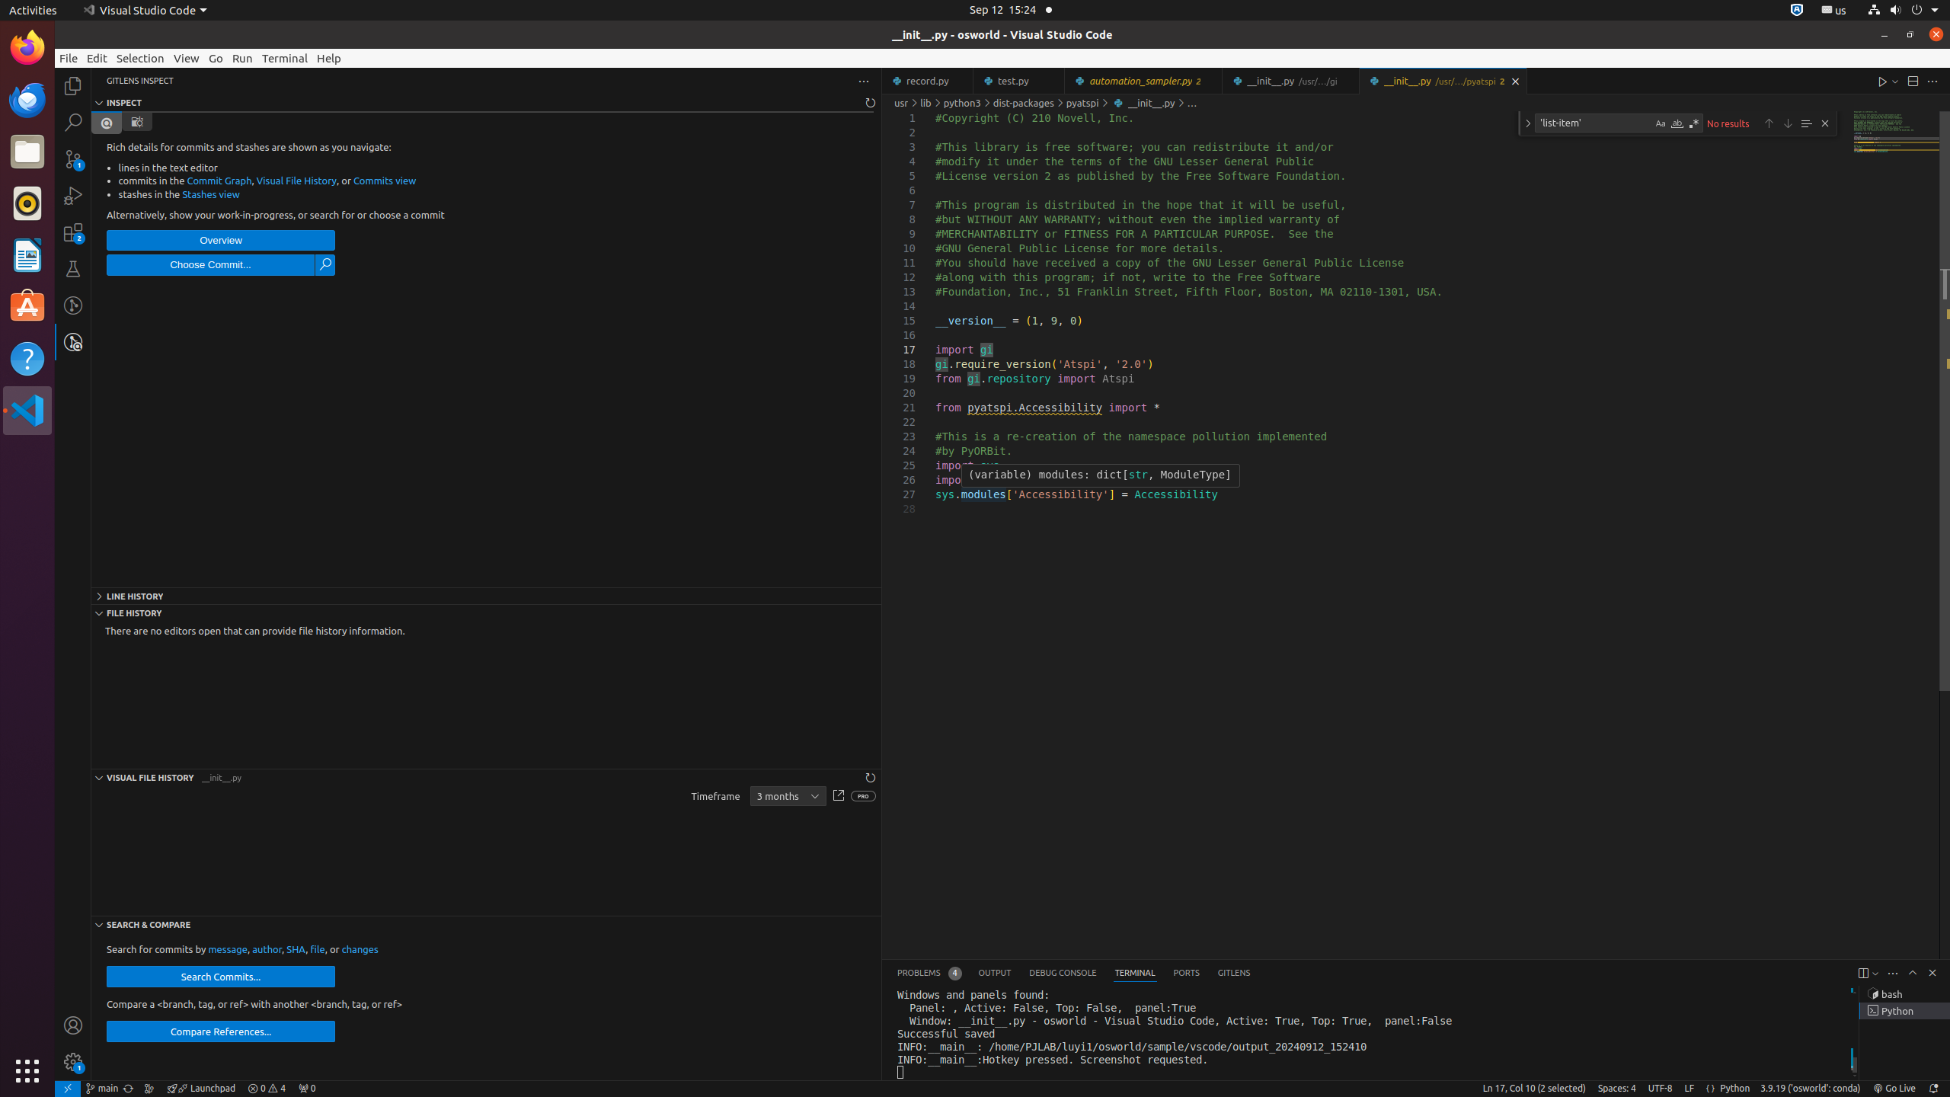 The image size is (1950, 1097). What do you see at coordinates (1516, 81) in the screenshot?
I see `Close (Ctrl+W)` at bounding box center [1516, 81].